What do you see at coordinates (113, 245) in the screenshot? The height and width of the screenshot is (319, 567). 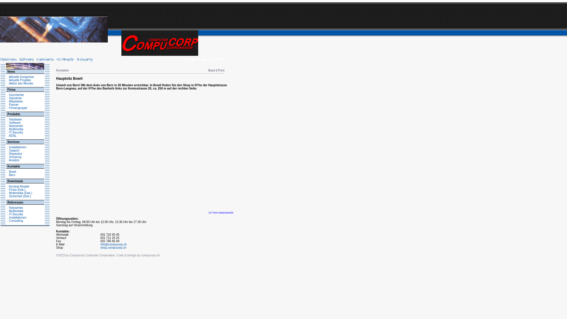 I see `info@compucorp.ch` at bounding box center [113, 245].